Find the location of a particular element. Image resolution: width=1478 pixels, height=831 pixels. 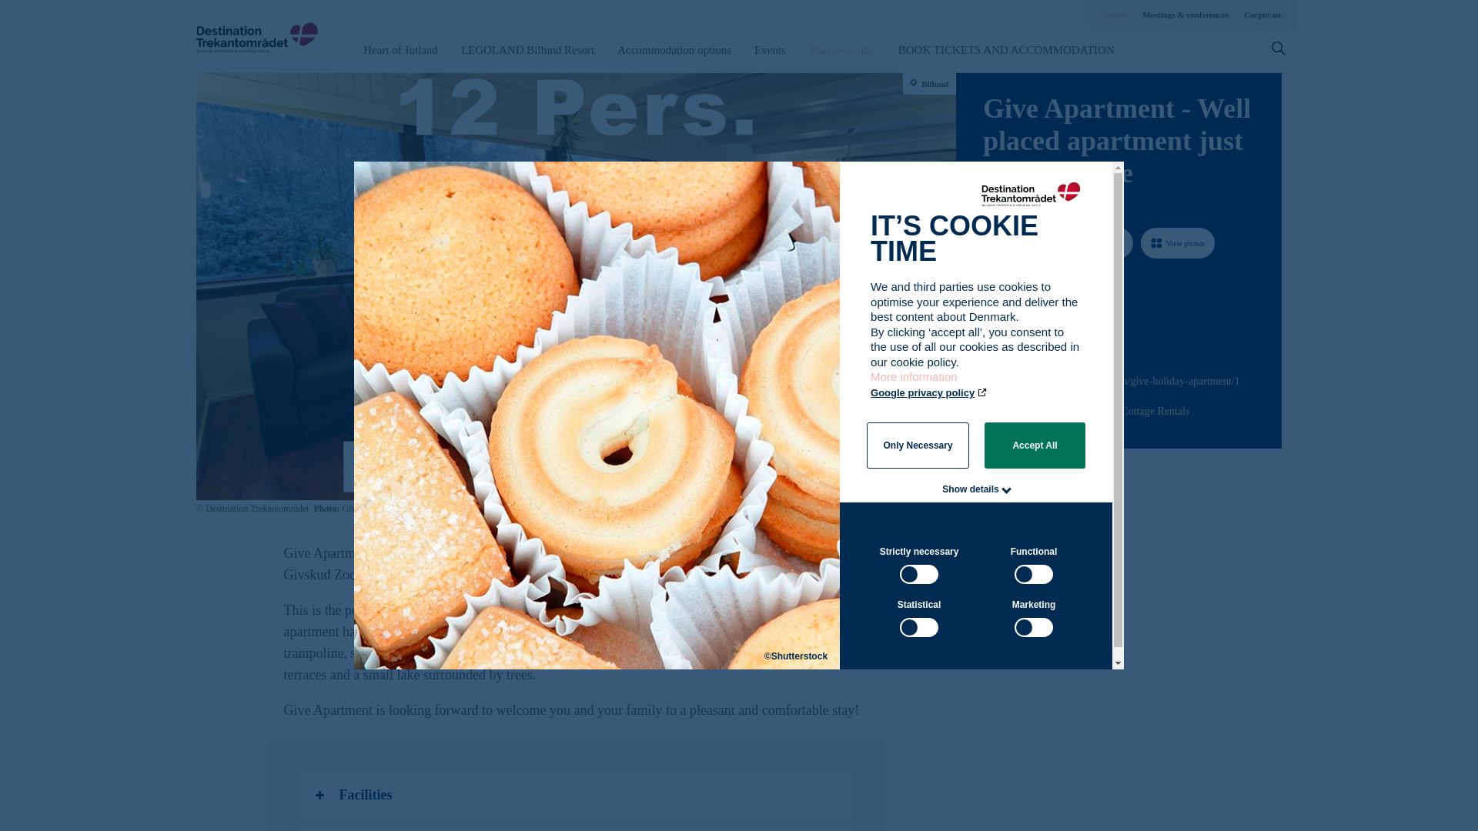

Show details is located at coordinates (970, 489).